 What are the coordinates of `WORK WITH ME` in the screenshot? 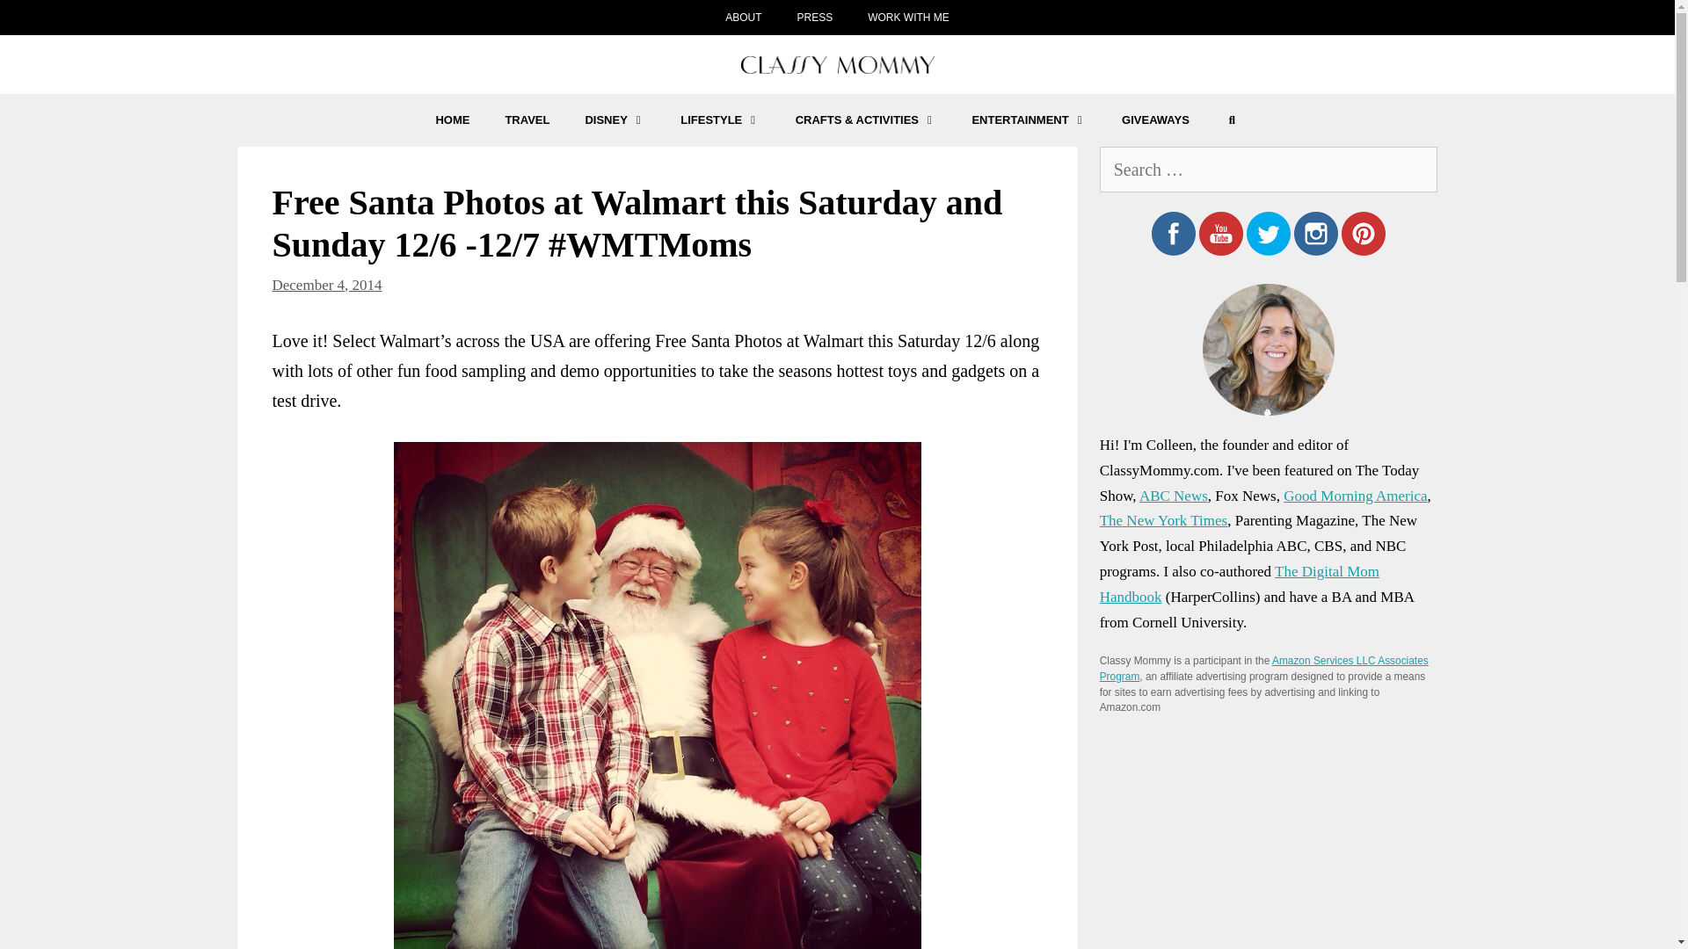 It's located at (909, 18).